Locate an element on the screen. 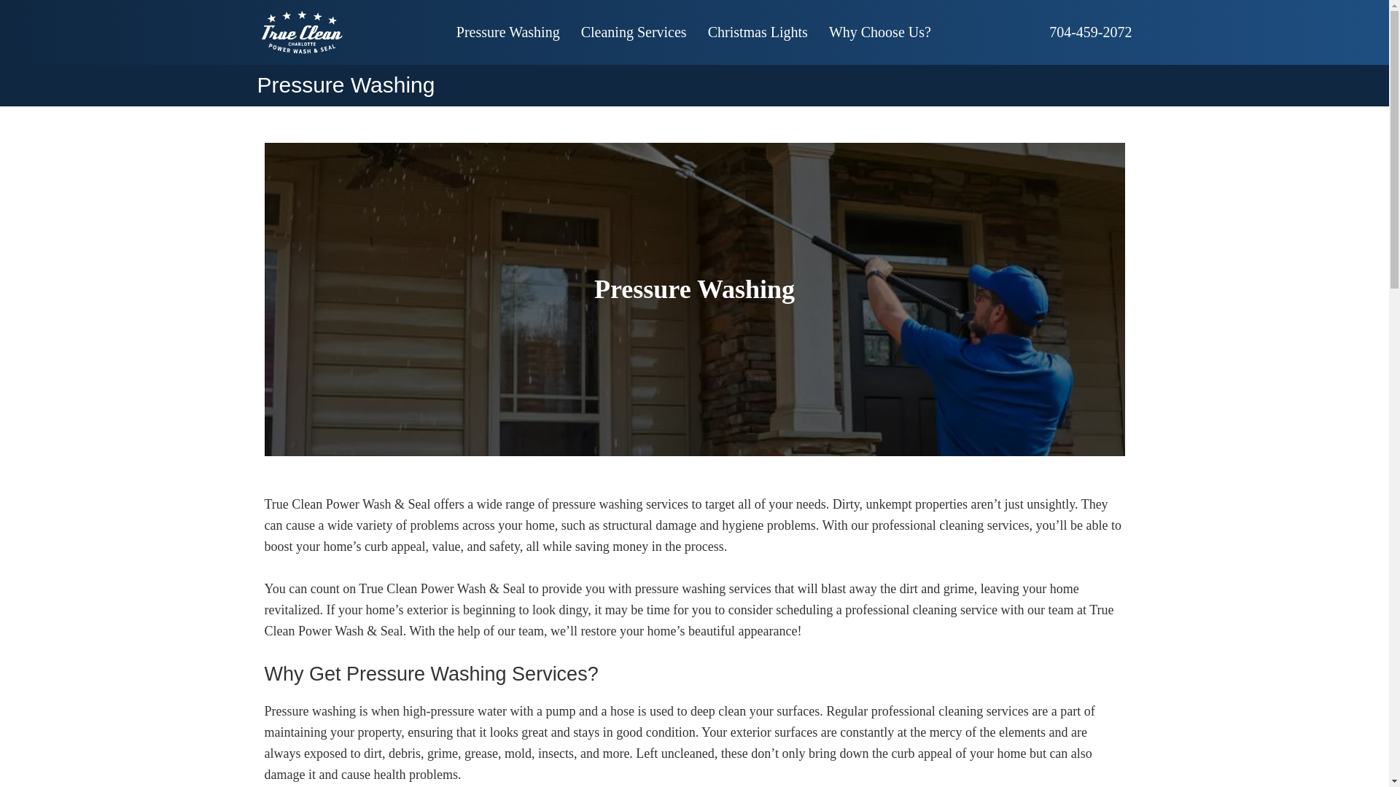  Pressure Washing is located at coordinates (507, 32).